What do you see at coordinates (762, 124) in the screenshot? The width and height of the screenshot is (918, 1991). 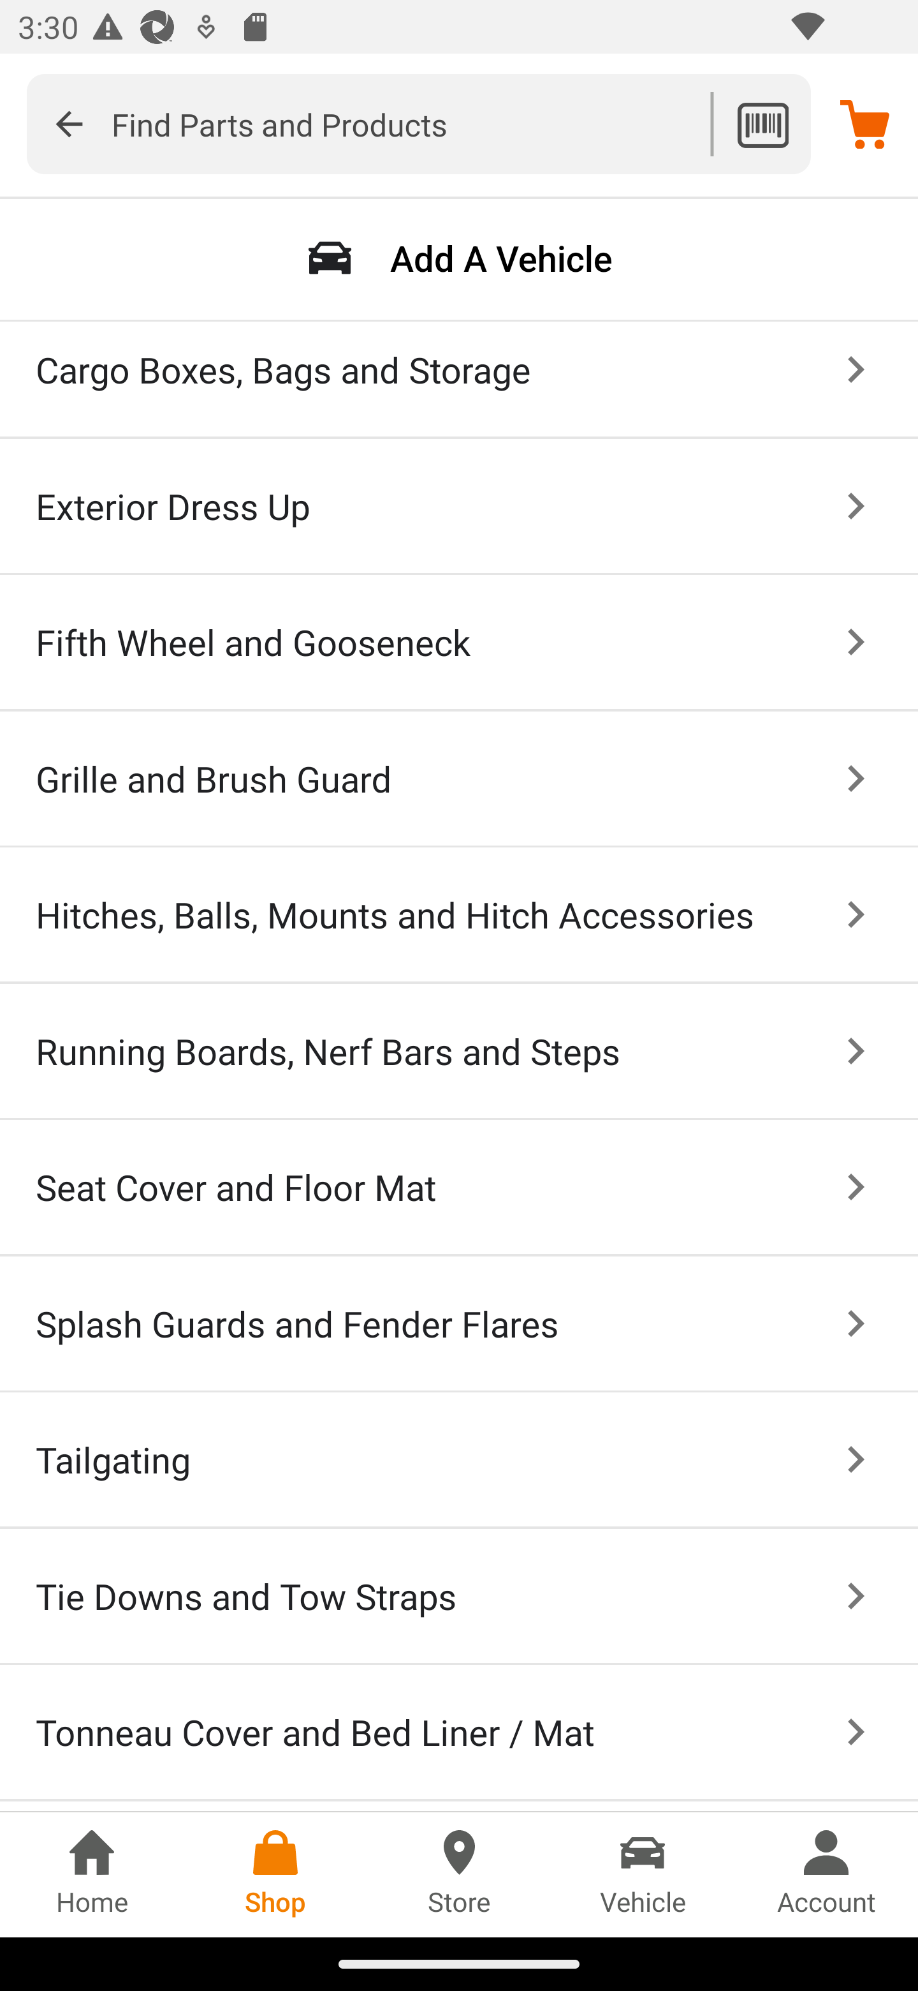 I see ` scan-product-to-search ` at bounding box center [762, 124].